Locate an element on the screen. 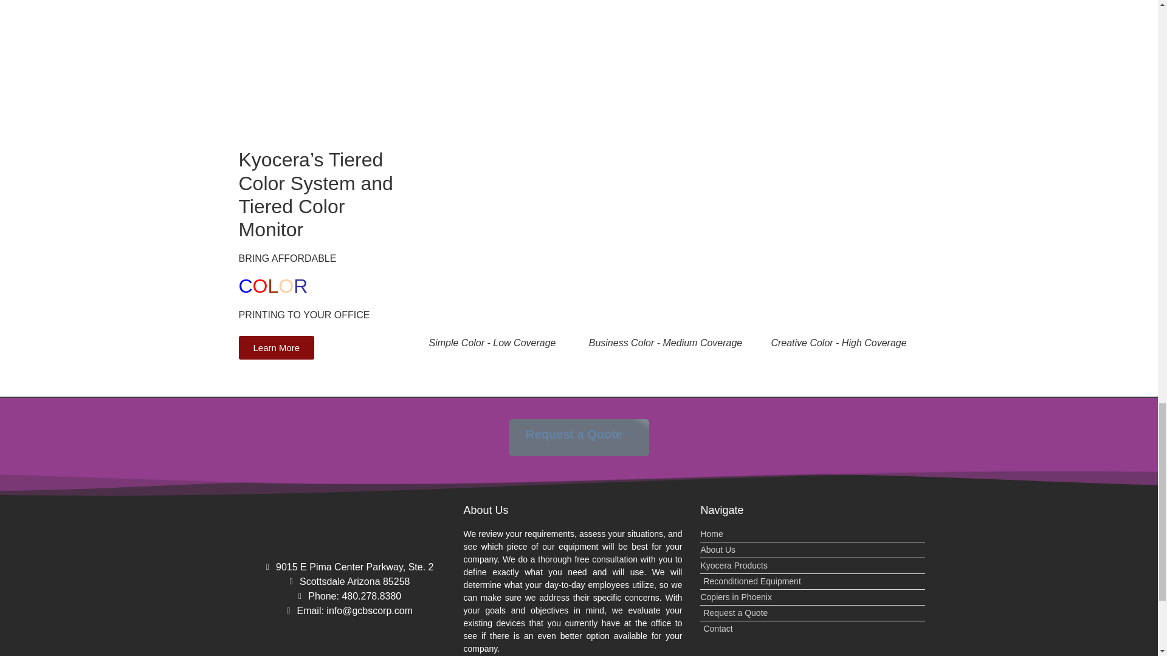 Image resolution: width=1167 pixels, height=656 pixels. Request a Quote is located at coordinates (579, 437).